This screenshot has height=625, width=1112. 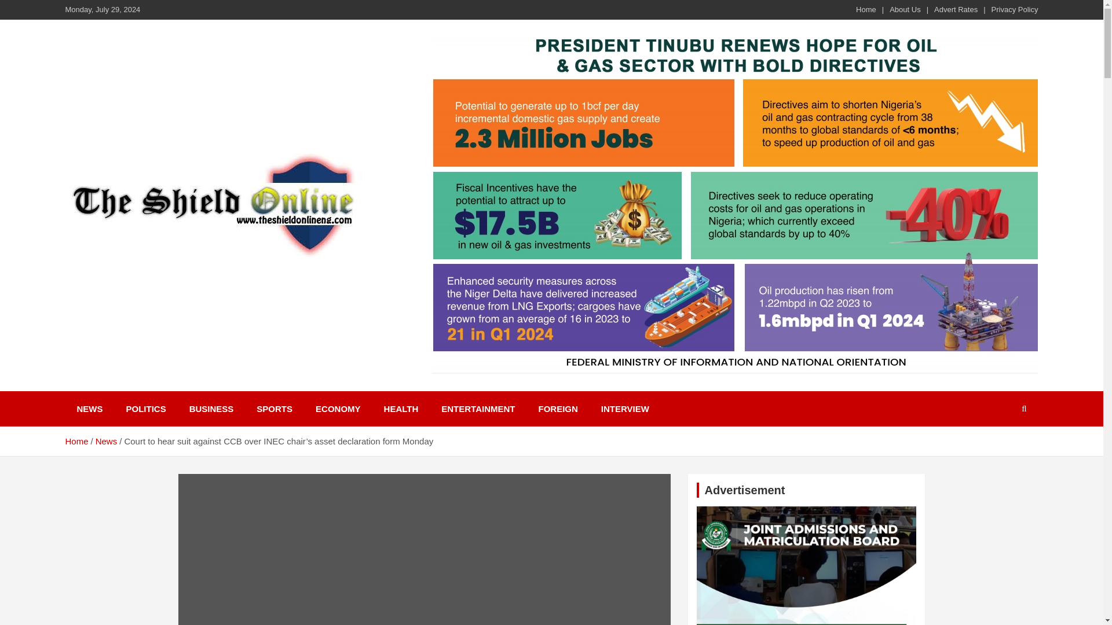 I want to click on FOREIGN, so click(x=558, y=409).